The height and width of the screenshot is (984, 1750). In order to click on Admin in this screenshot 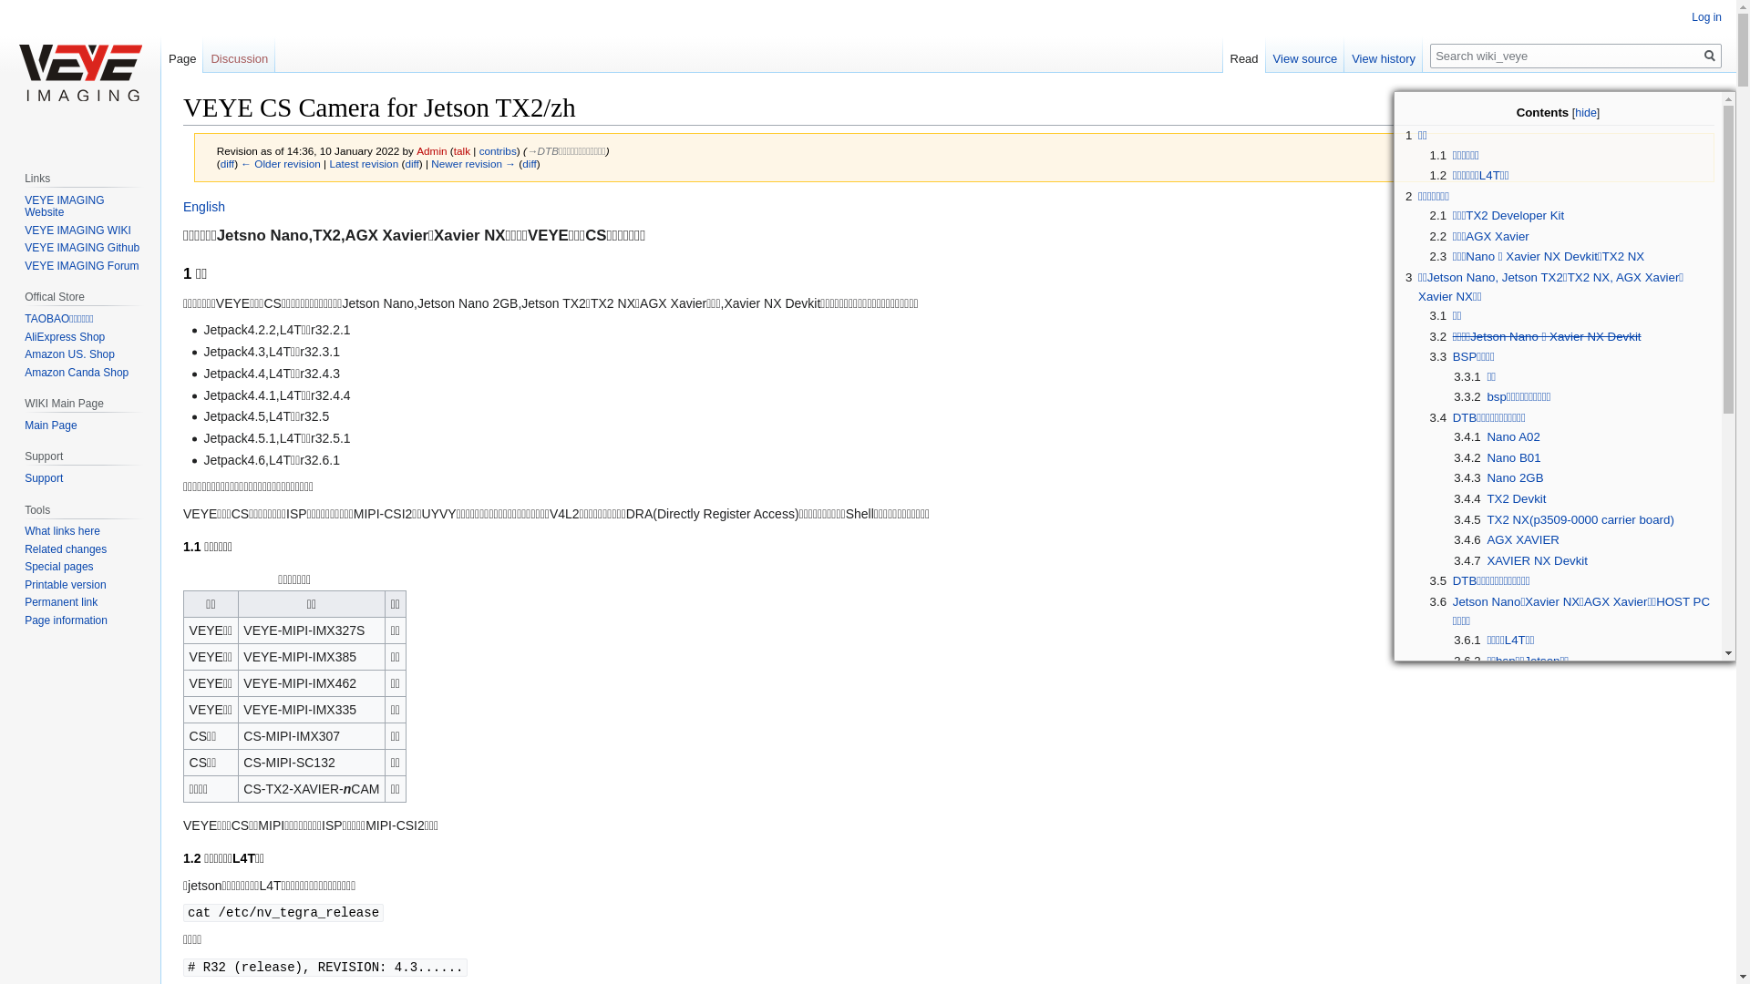, I will do `click(431, 151)`.